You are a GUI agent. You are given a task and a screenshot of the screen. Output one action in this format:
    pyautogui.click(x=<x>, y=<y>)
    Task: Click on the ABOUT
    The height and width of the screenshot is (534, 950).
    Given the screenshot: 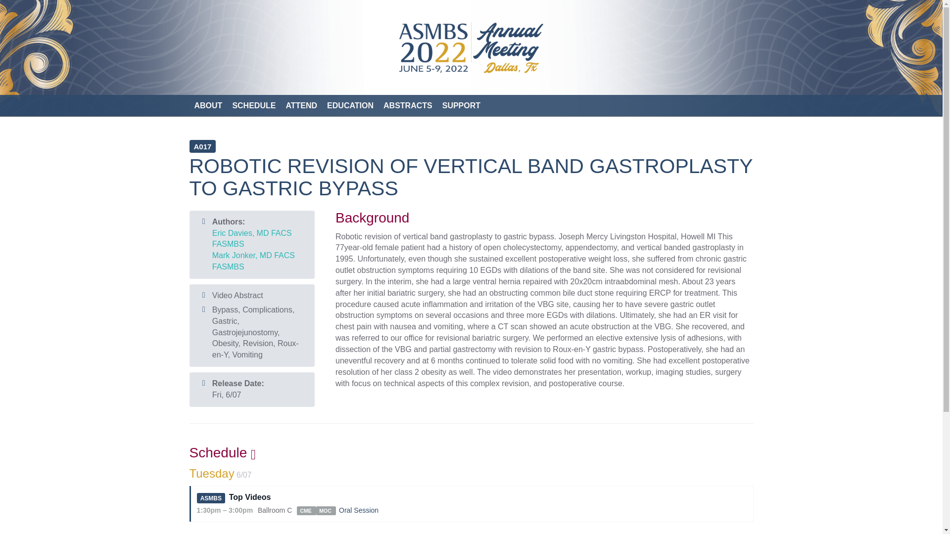 What is the action you would take?
    pyautogui.click(x=208, y=105)
    